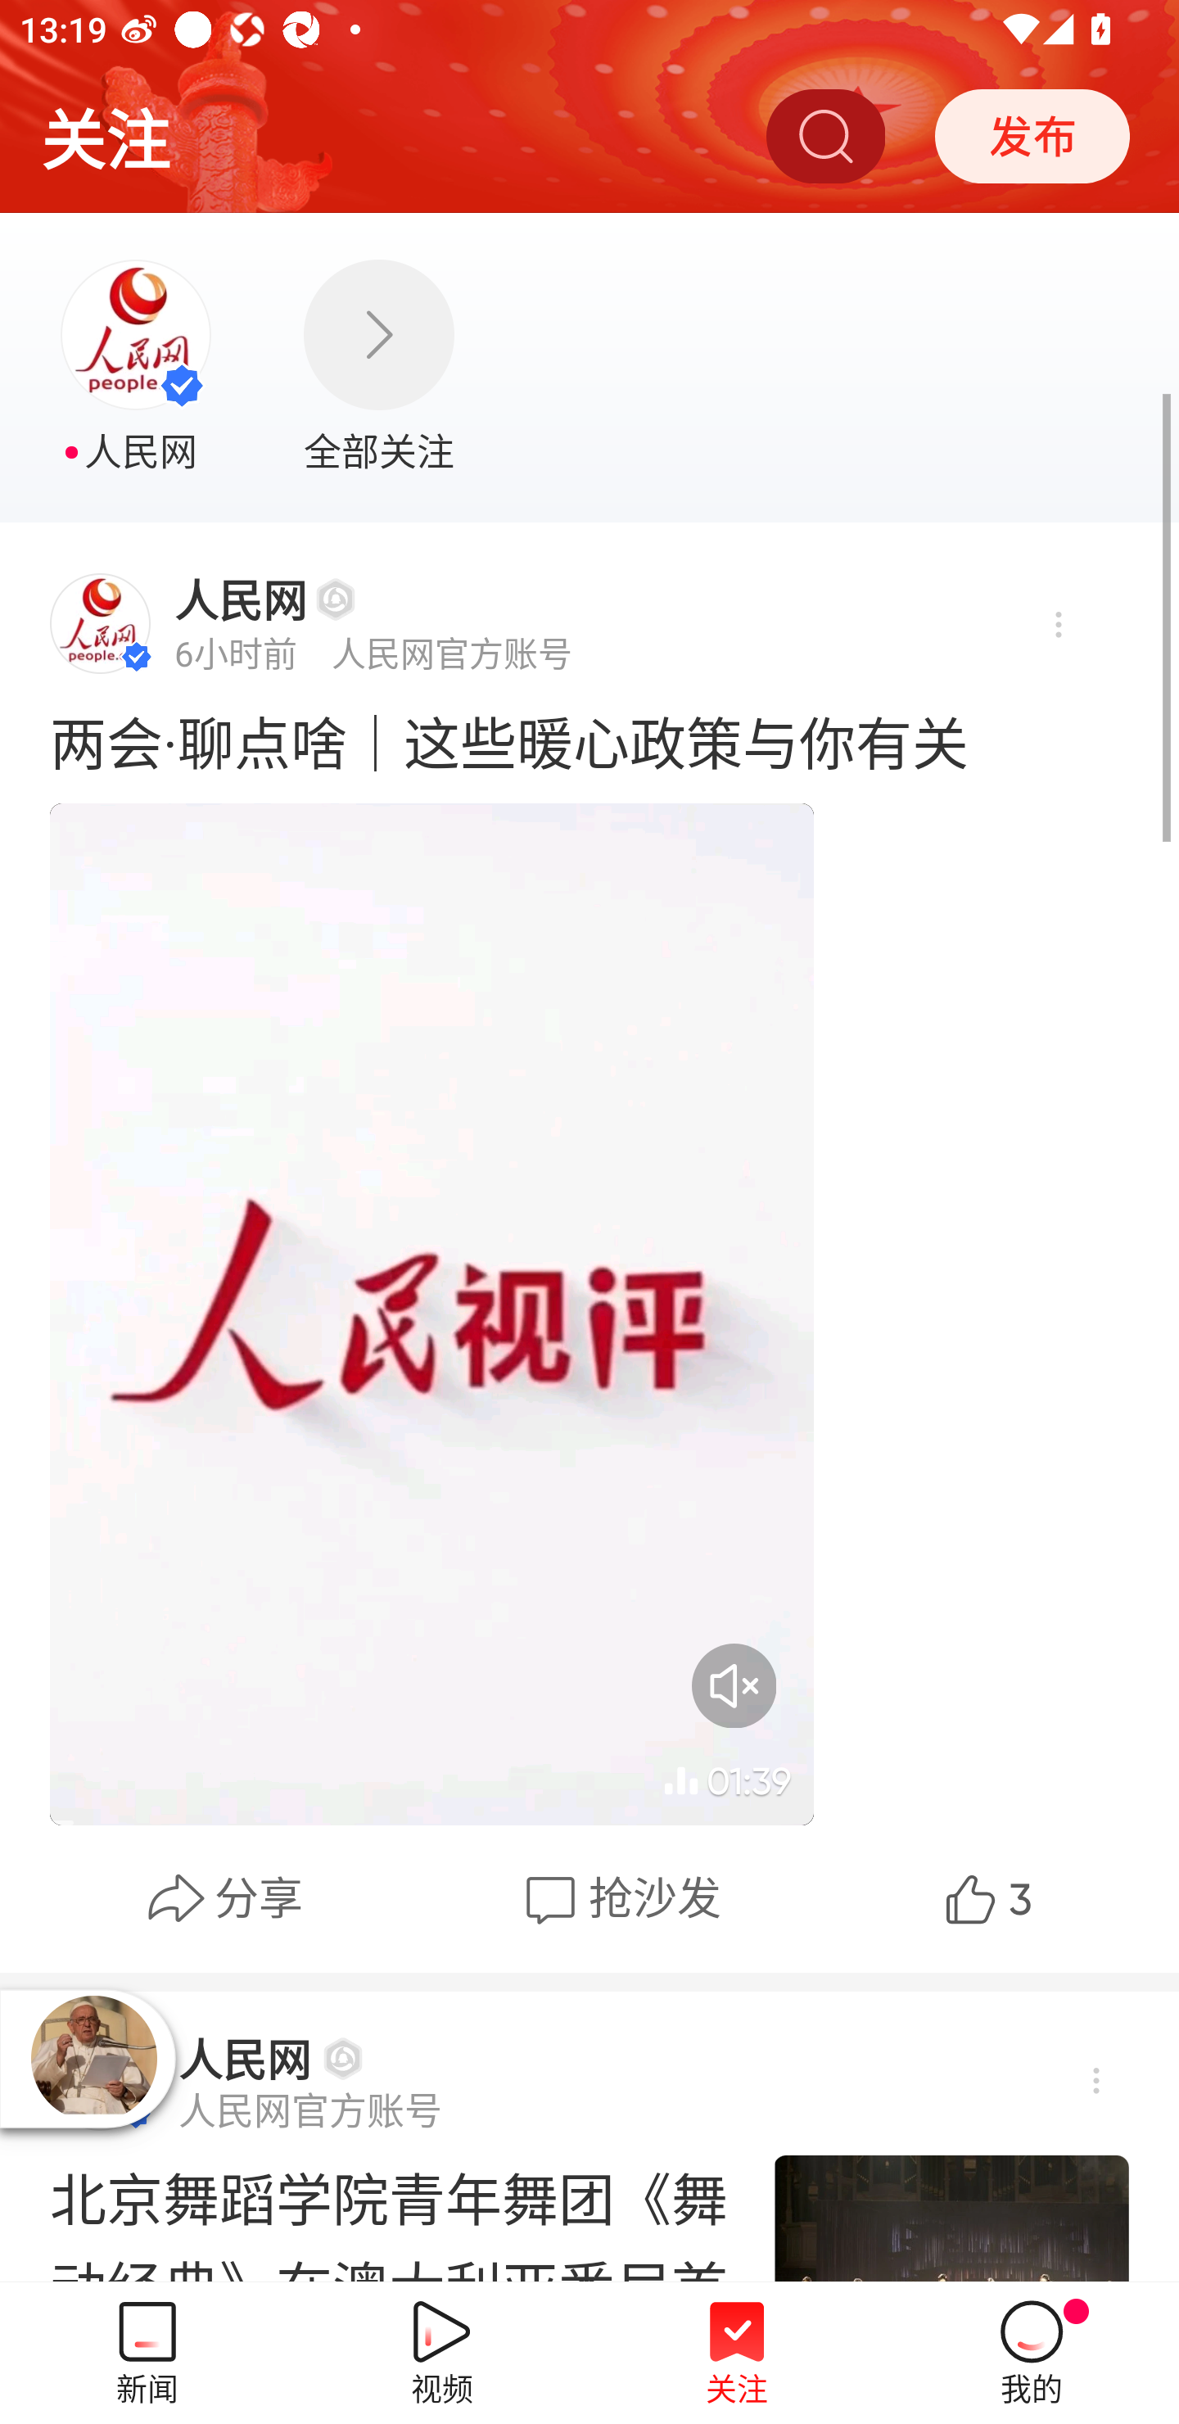 The width and height of the screenshot is (1179, 2424). Describe the element at coordinates (139, 369) in the screenshot. I see `人民网，可点击` at that location.